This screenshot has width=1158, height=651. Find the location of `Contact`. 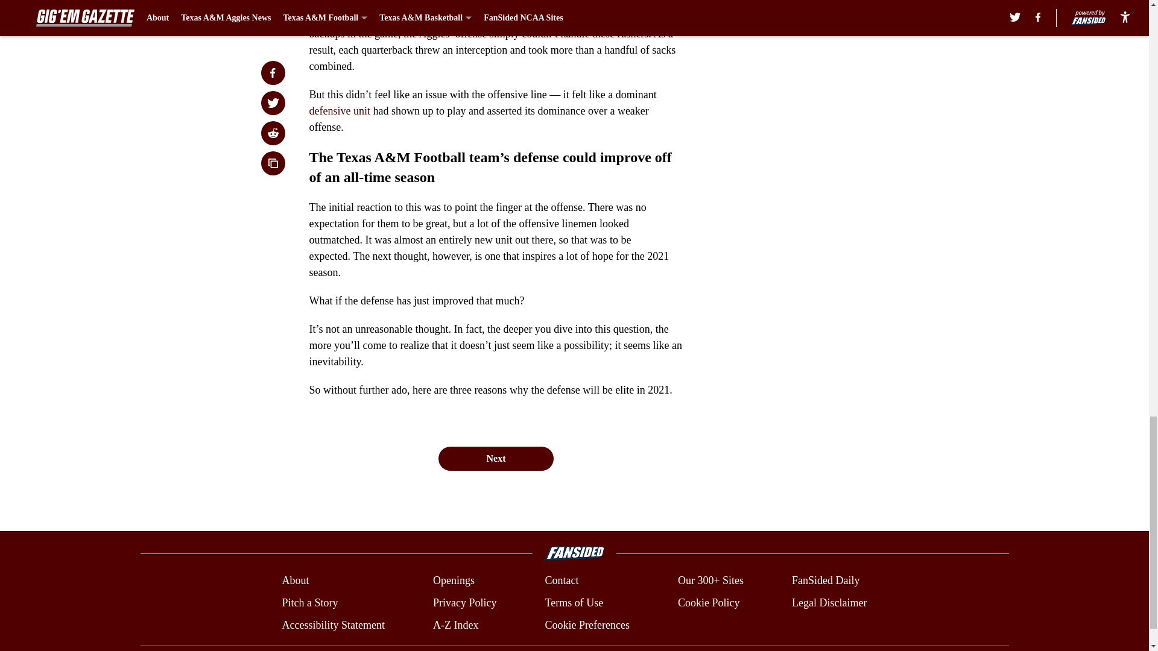

Contact is located at coordinates (561, 581).